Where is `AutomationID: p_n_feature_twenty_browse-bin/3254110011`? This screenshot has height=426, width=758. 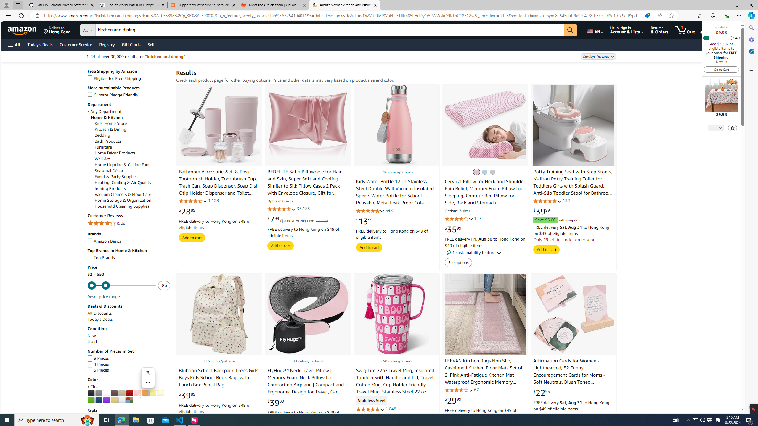
AutomationID: p_n_feature_twenty_browse-bin/3254110011 is located at coordinates (107, 400).